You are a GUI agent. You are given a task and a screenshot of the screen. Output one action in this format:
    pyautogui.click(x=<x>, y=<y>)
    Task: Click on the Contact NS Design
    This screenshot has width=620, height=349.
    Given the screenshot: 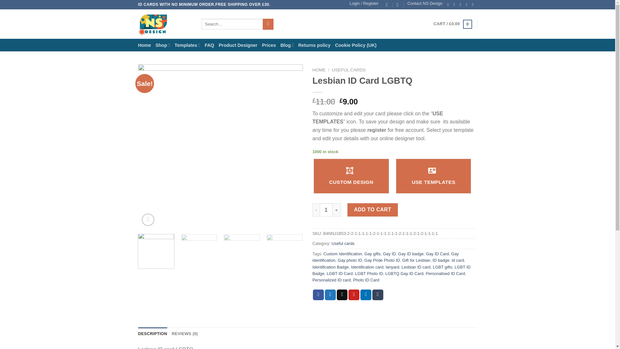 What is the action you would take?
    pyautogui.click(x=425, y=4)
    